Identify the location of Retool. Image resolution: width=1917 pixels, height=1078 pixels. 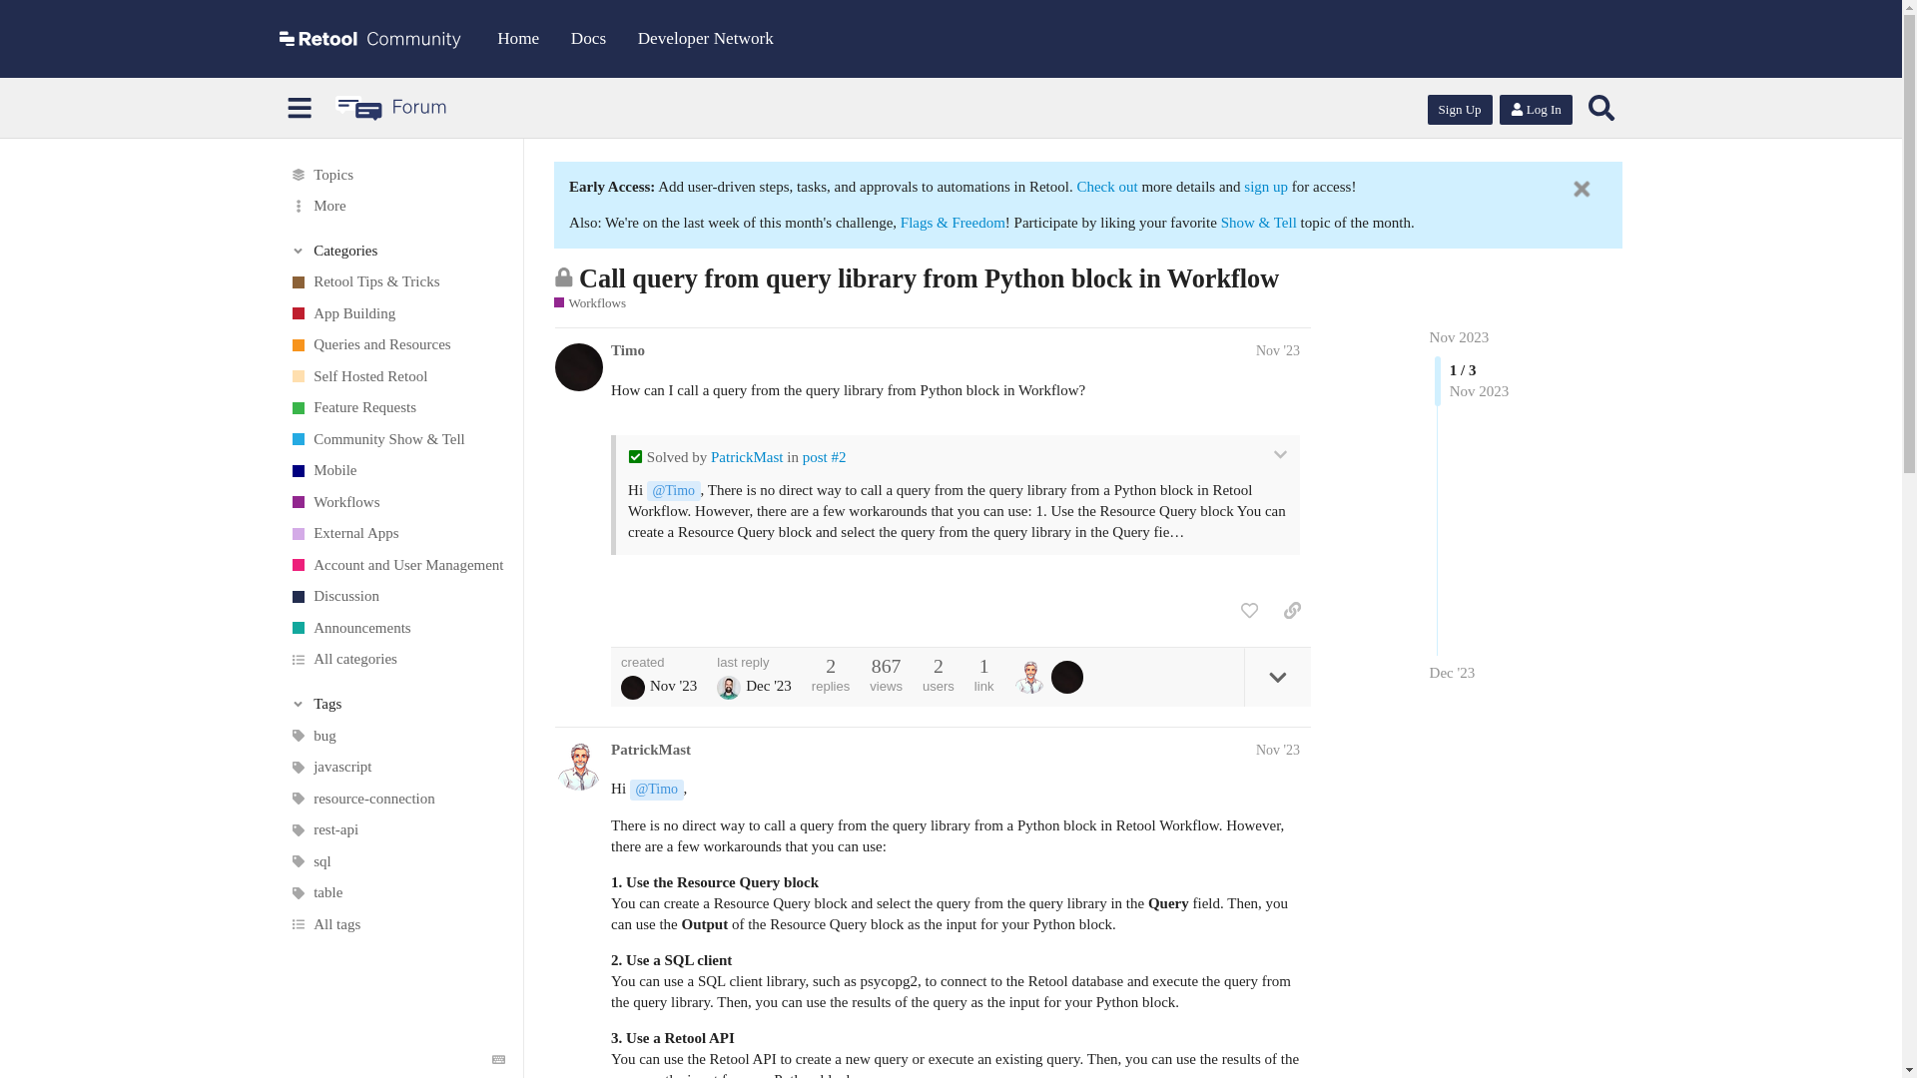
(370, 38).